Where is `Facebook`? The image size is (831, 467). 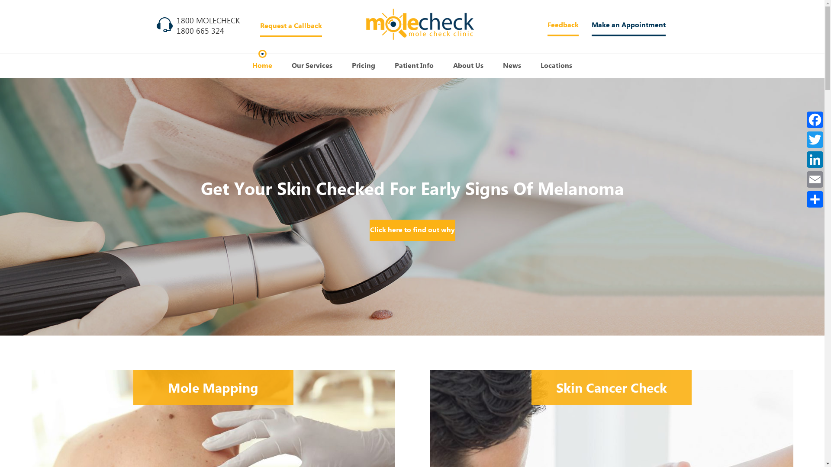
Facebook is located at coordinates (815, 120).